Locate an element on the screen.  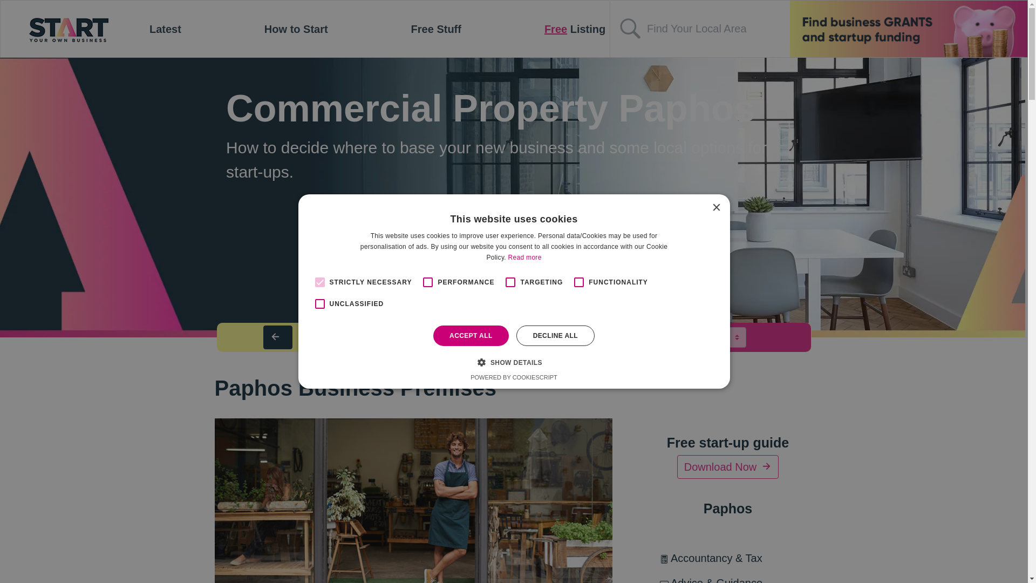
Free Listing is located at coordinates (575, 29).